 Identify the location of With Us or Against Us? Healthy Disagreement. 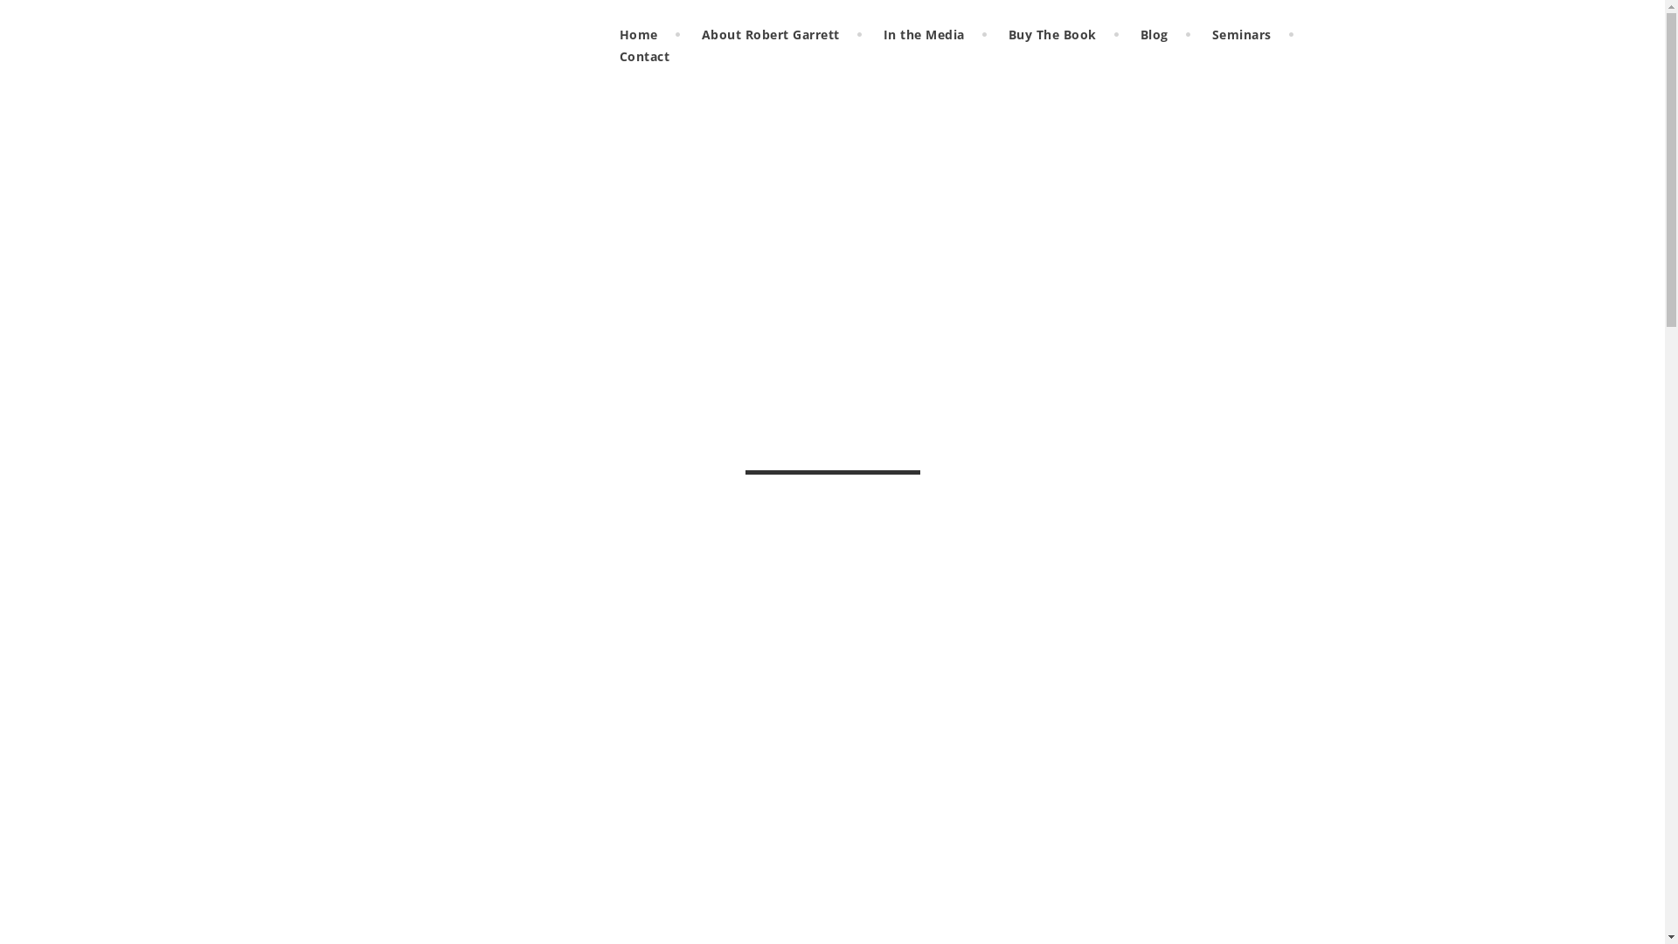
(1182, 450).